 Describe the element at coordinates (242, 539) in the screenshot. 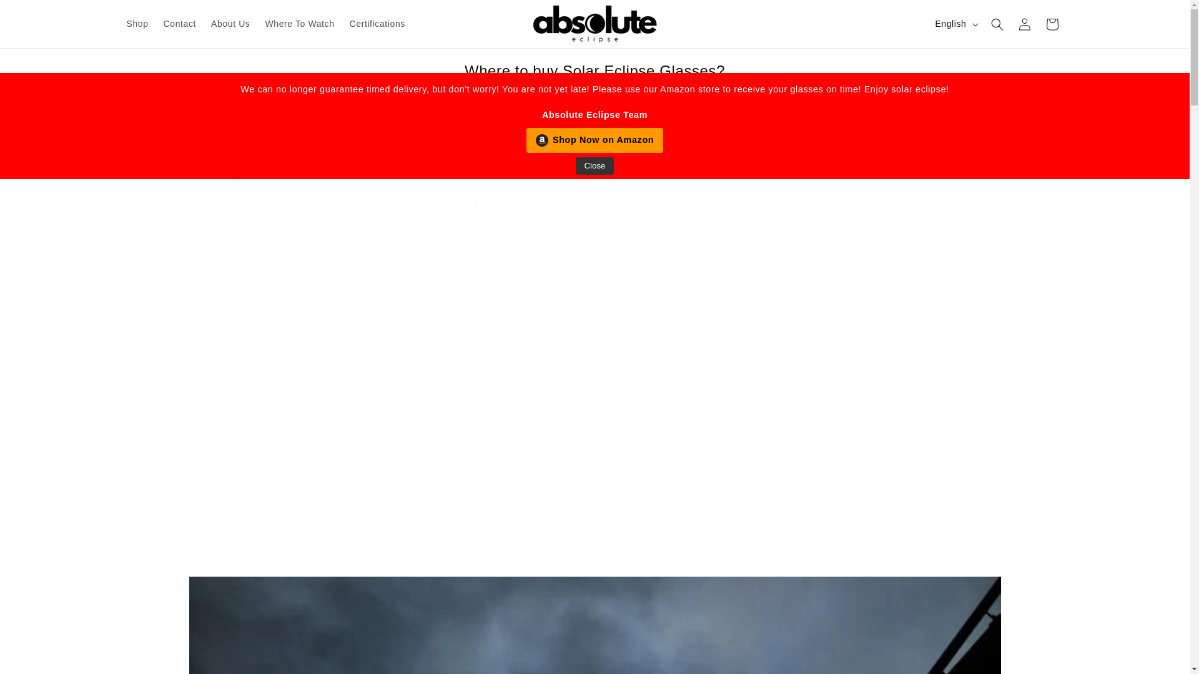

I see `Buy on Amazon` at that location.